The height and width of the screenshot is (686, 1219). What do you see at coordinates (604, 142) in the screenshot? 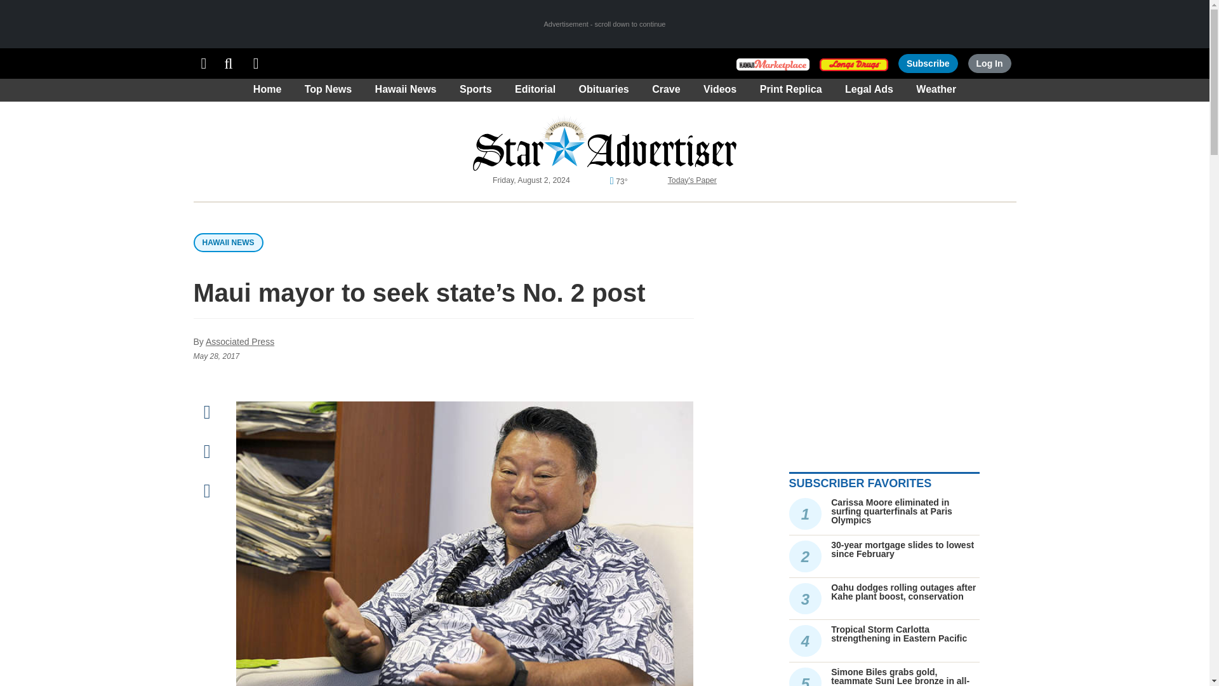
I see `Honolulu Star-Advertiser` at bounding box center [604, 142].